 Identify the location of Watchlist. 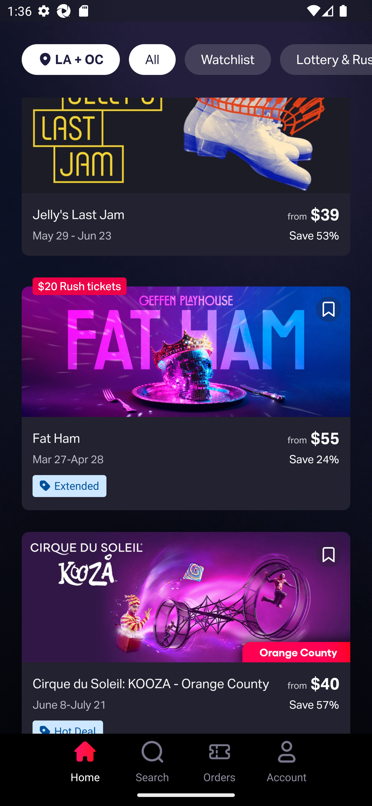
(228, 59).